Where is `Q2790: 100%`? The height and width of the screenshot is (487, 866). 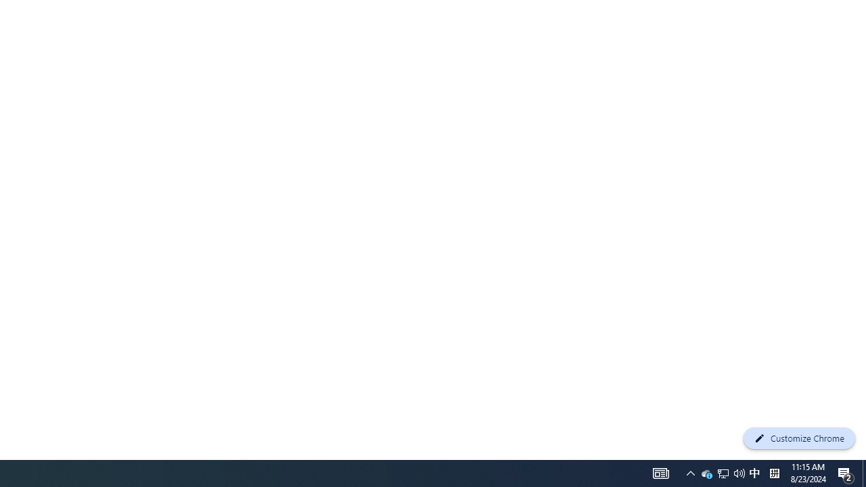
Q2790: 100% is located at coordinates (690, 473).